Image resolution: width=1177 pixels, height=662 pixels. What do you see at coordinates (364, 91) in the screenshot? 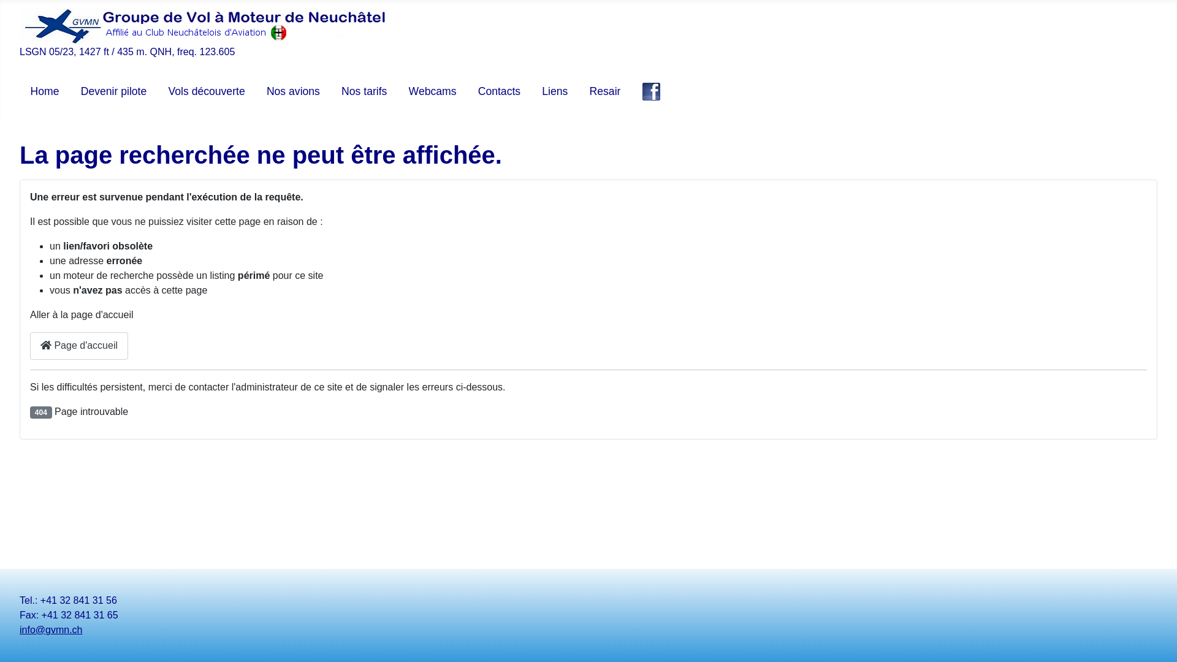
I see `Nos tarifs` at bounding box center [364, 91].